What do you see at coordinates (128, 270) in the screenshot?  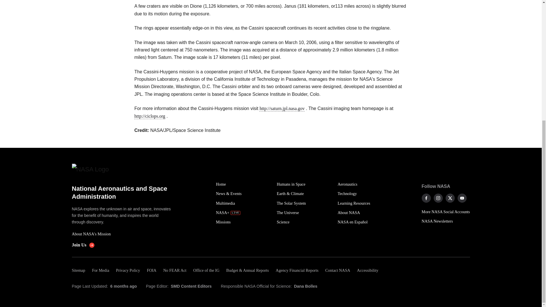 I see `Privacy Policy` at bounding box center [128, 270].